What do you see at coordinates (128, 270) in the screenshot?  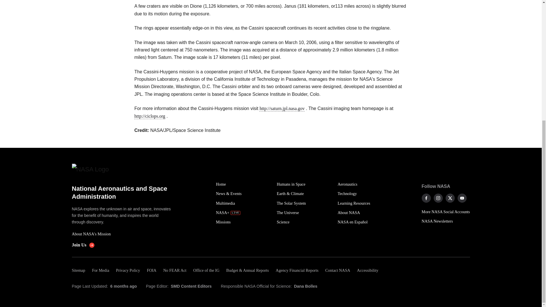 I see `Privacy Policy` at bounding box center [128, 270].